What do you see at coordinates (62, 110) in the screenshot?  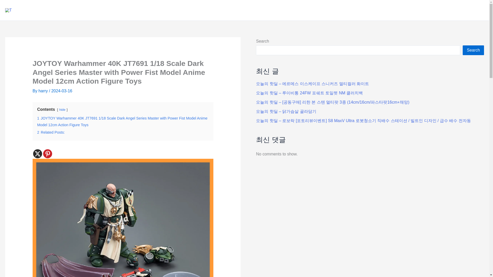 I see `hide` at bounding box center [62, 110].